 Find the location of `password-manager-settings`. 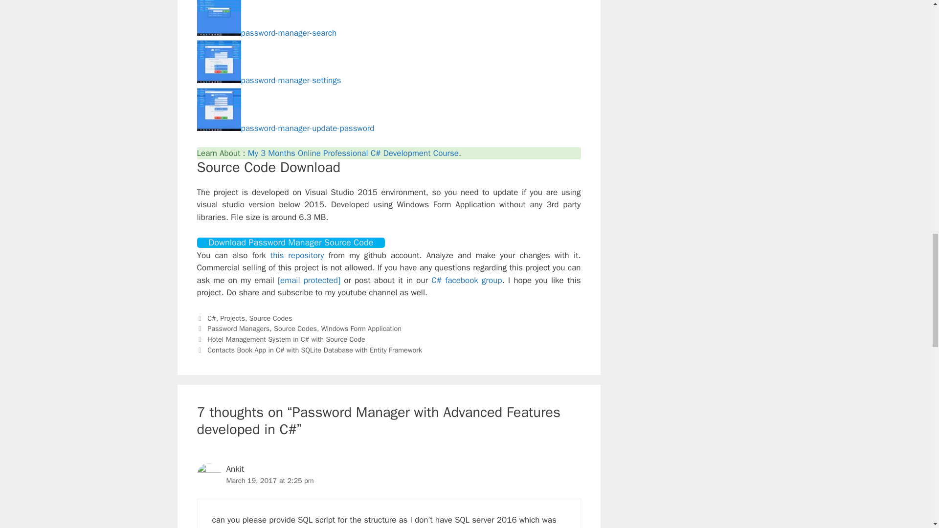

password-manager-settings is located at coordinates (268, 80).